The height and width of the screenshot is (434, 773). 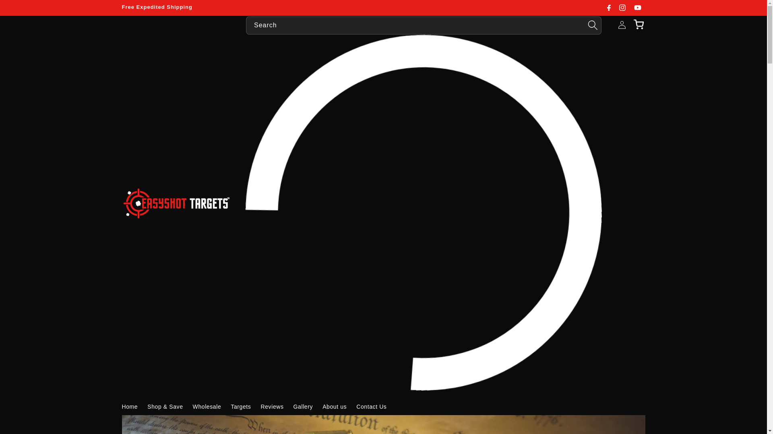 What do you see at coordinates (207, 407) in the screenshot?
I see `Wholesale` at bounding box center [207, 407].